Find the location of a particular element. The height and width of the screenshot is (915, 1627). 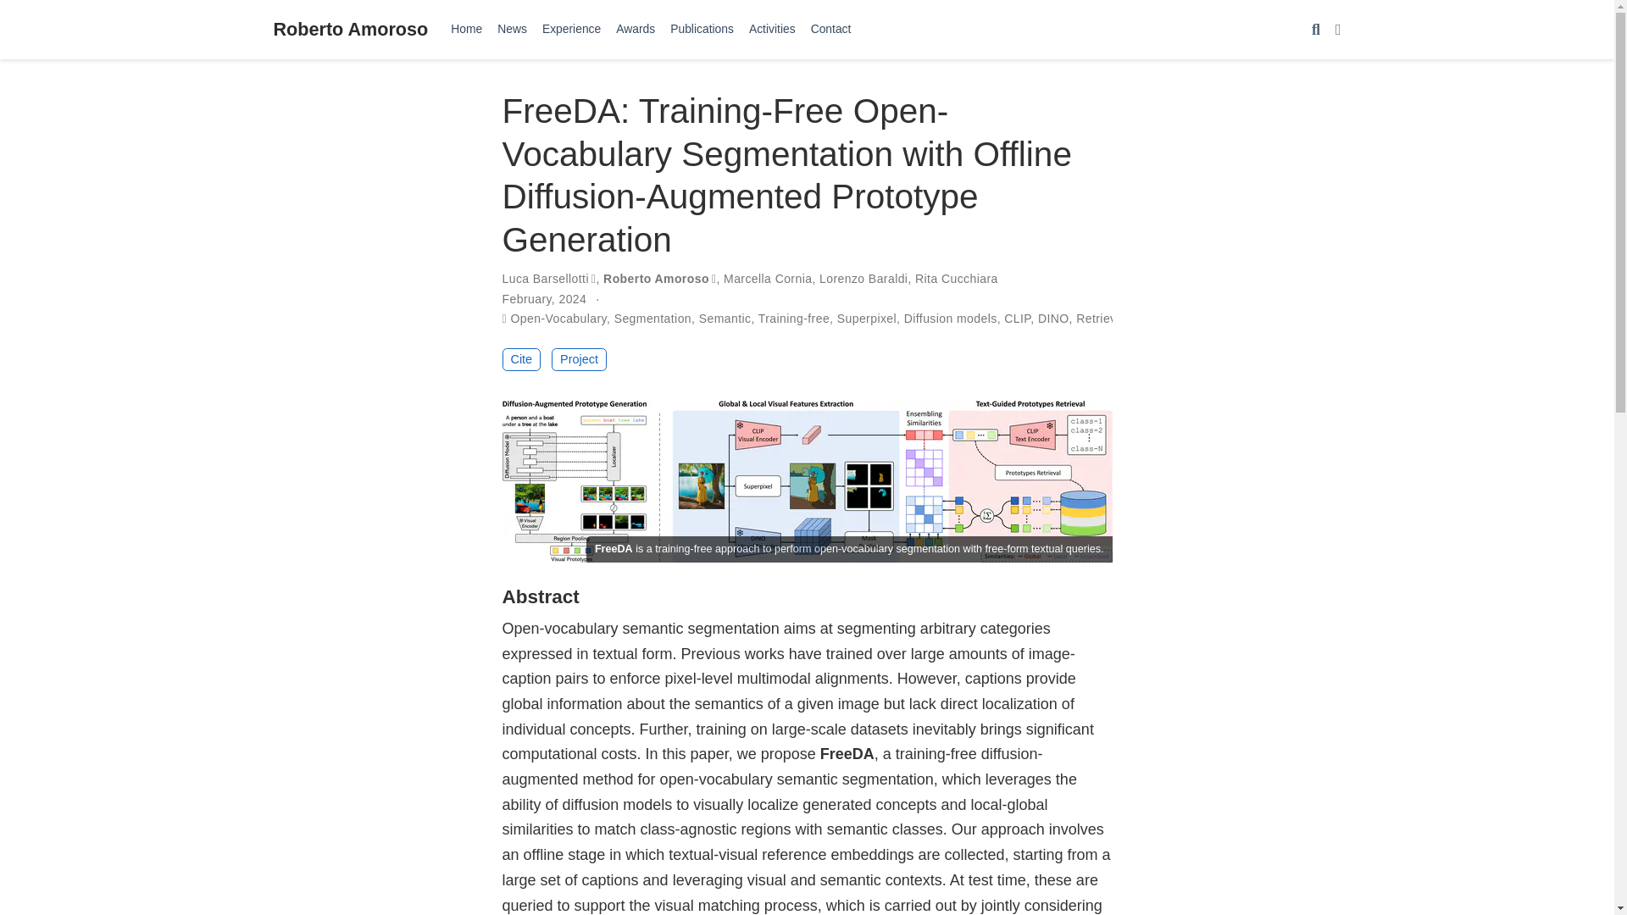

Cite is located at coordinates (520, 359).